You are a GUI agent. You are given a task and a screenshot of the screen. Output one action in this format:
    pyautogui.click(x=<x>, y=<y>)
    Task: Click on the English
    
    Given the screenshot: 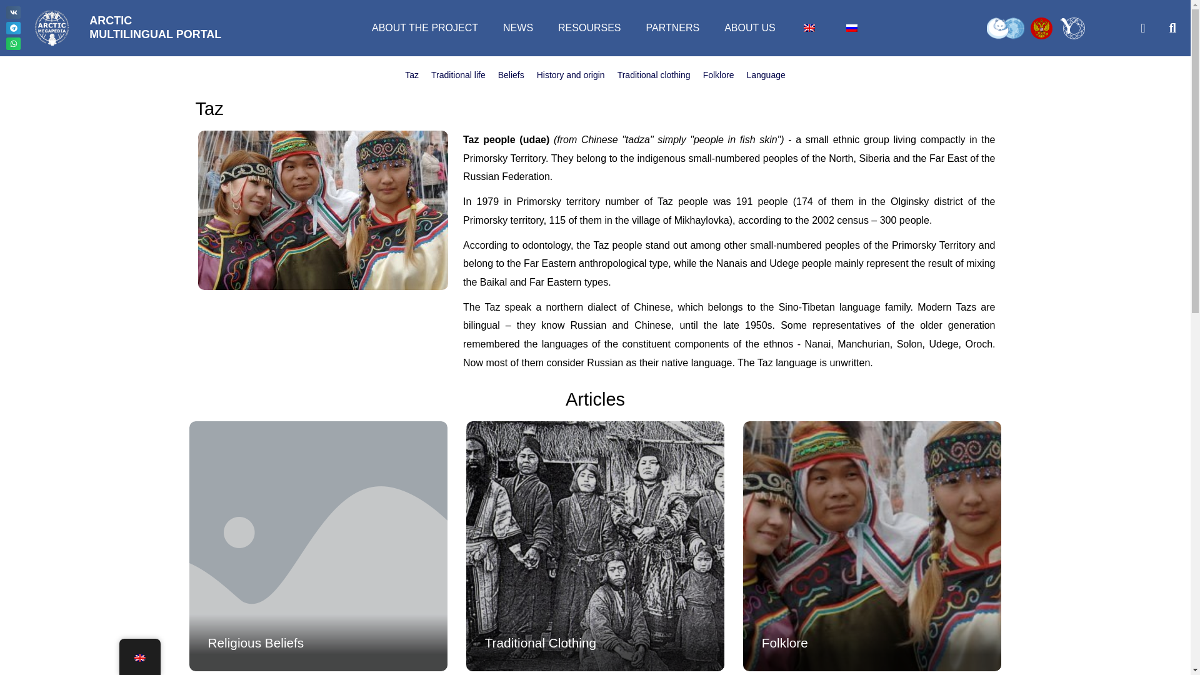 What is the action you would take?
    pyautogui.click(x=809, y=27)
    